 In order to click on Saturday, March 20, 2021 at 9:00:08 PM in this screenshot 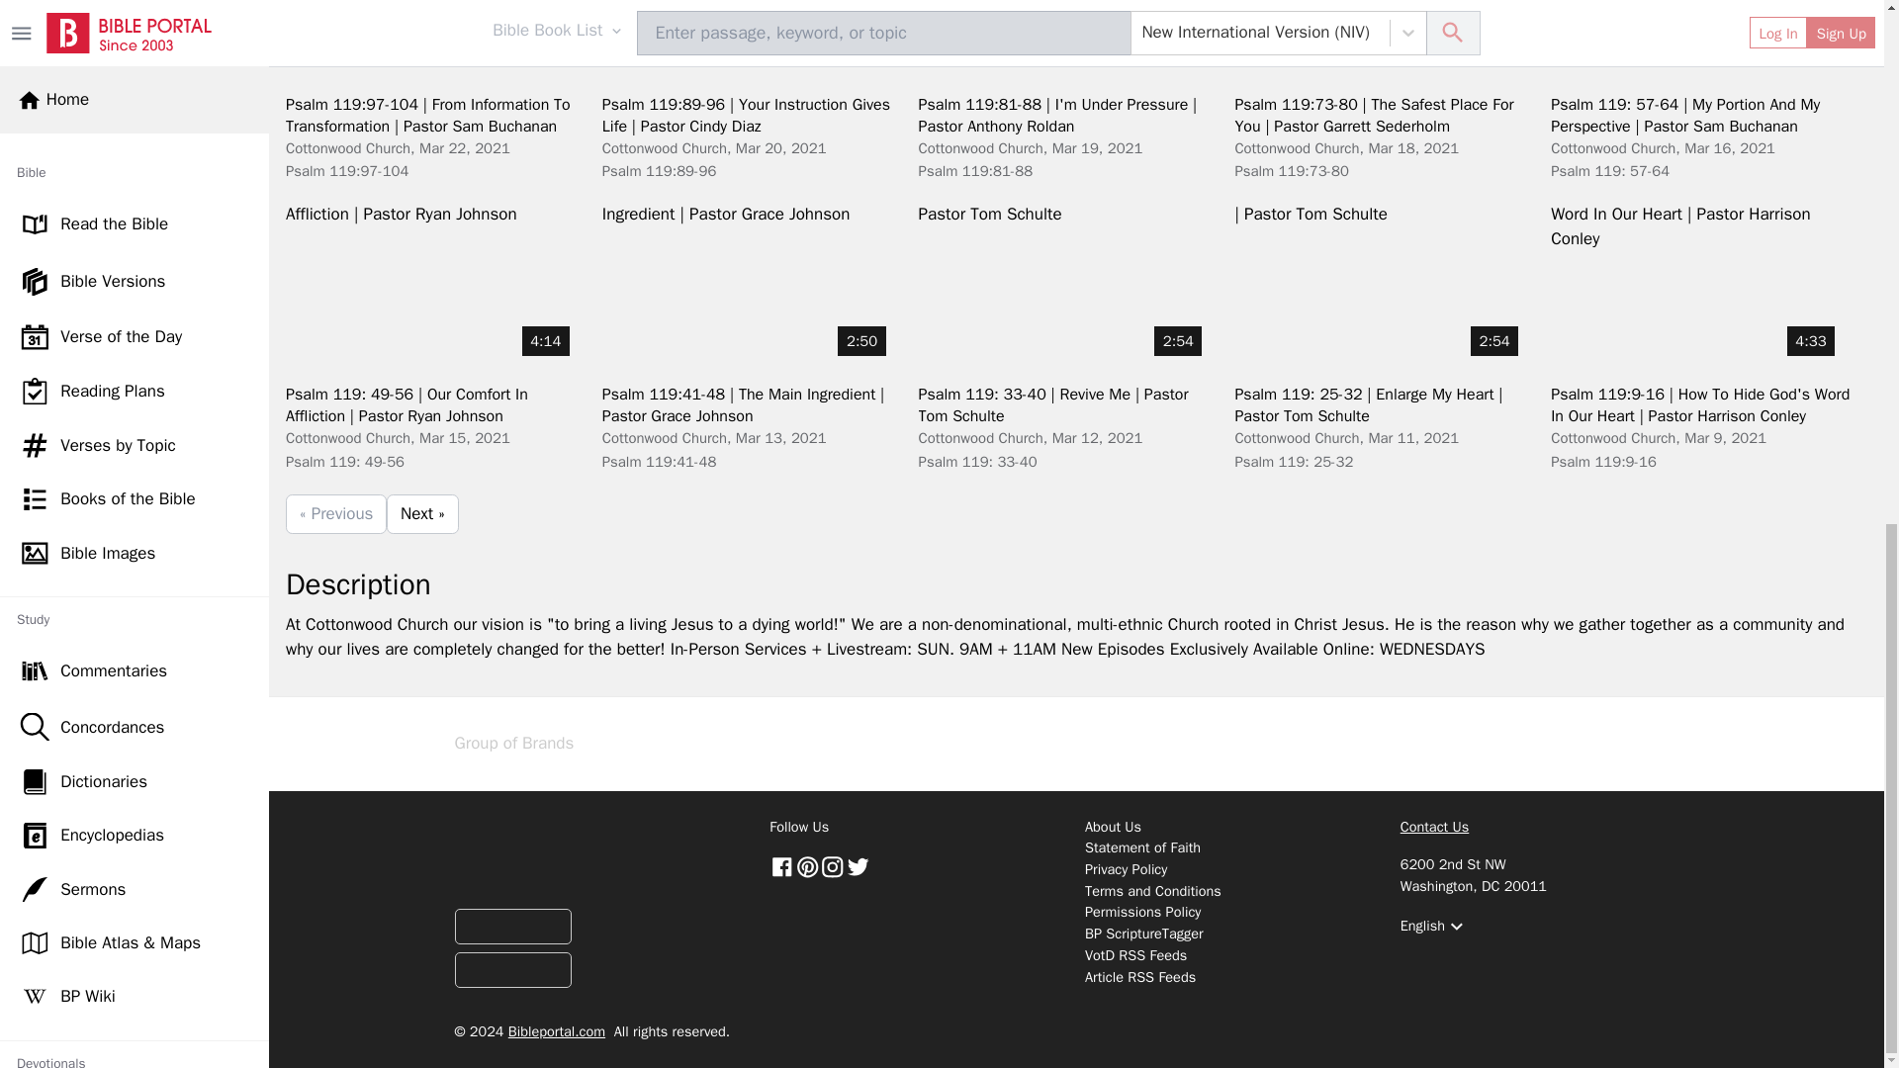, I will do `click(781, 148)`.